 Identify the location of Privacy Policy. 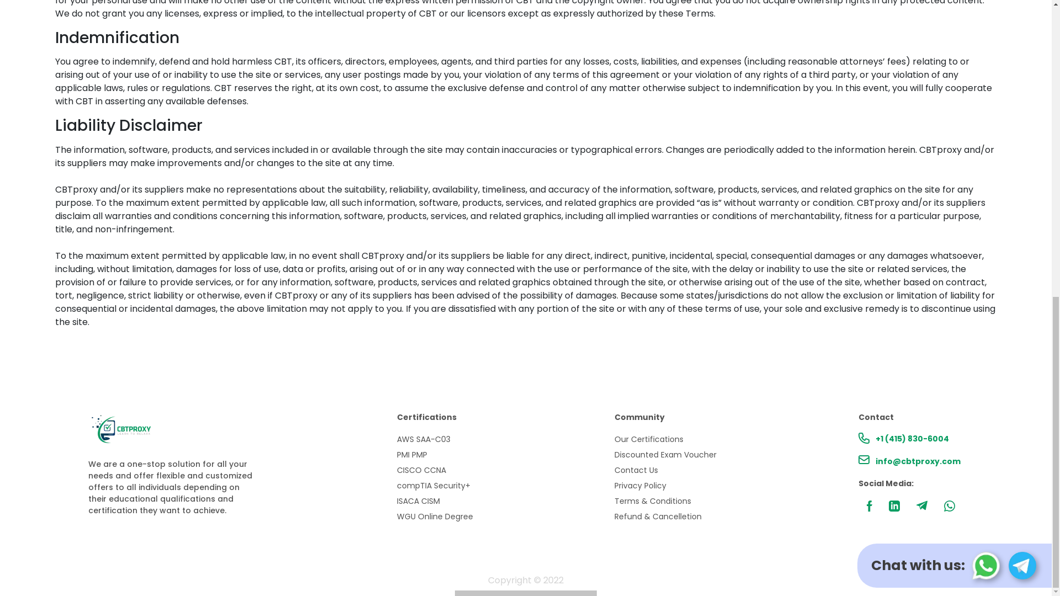
(665, 486).